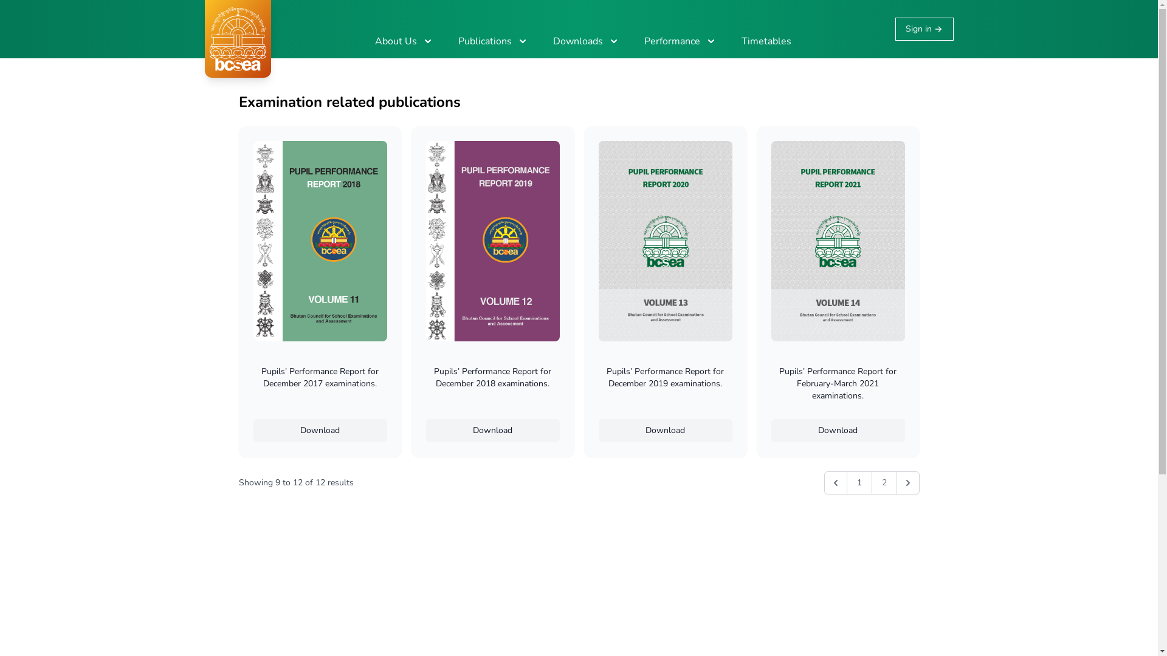  What do you see at coordinates (405, 41) in the screenshot?
I see `About Us` at bounding box center [405, 41].